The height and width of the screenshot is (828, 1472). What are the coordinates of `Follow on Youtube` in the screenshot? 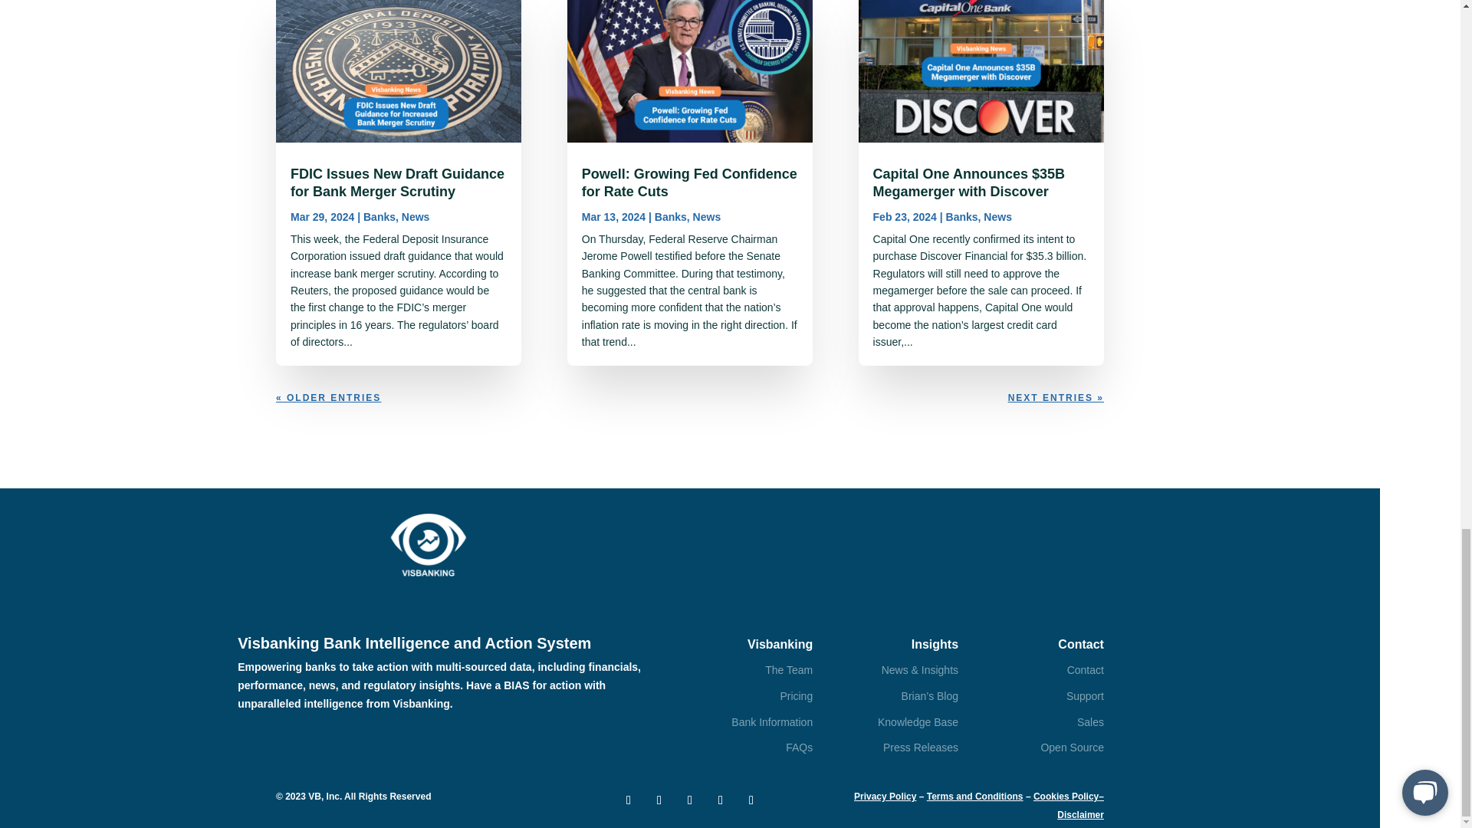 It's located at (721, 800).